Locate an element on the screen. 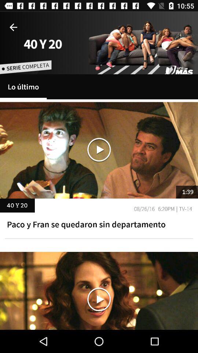 This screenshot has height=353, width=198. go to previous is located at coordinates (13, 27).